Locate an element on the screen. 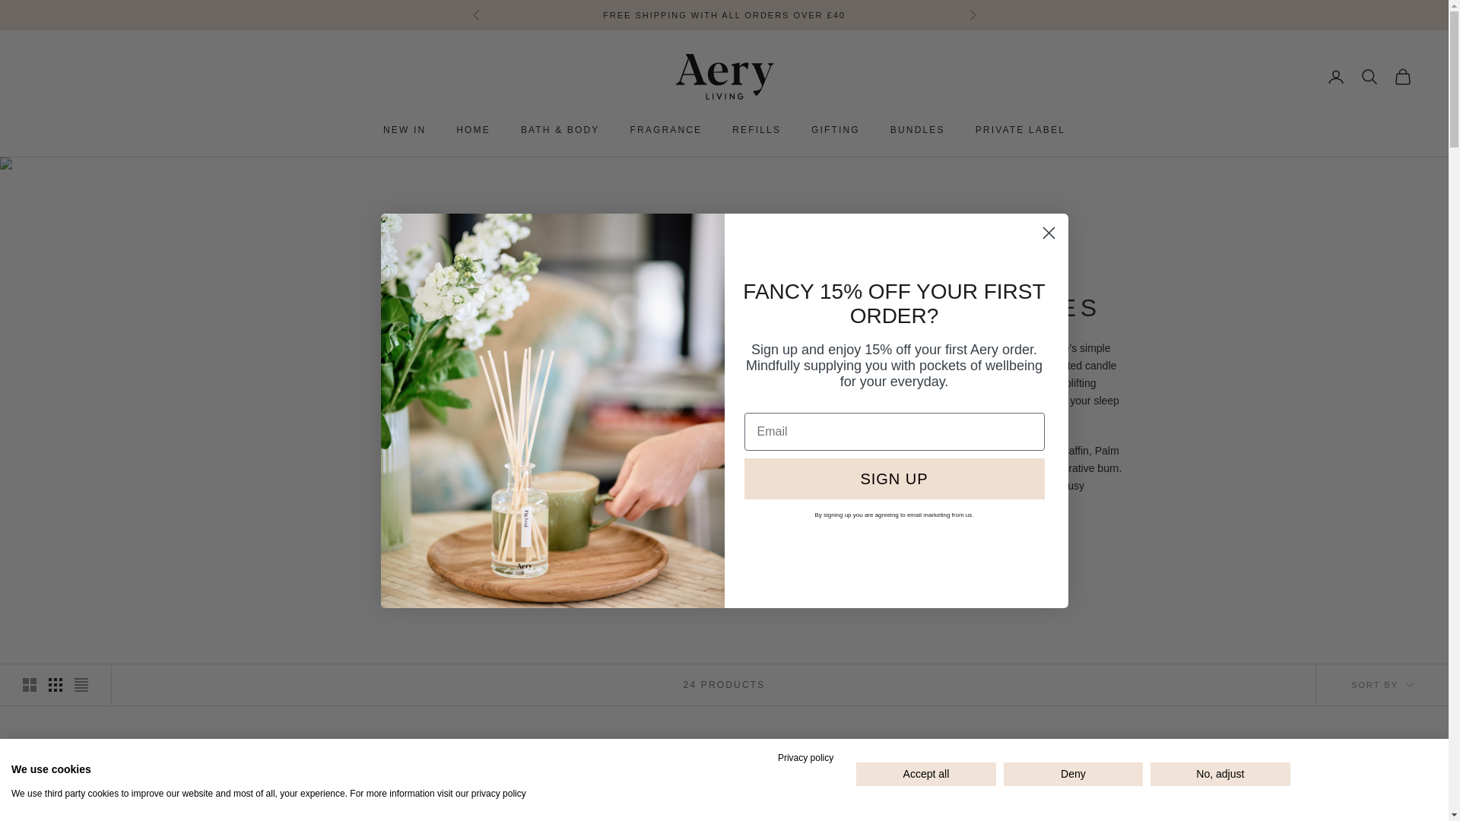 This screenshot has width=1460, height=821. NEW IN is located at coordinates (405, 129).